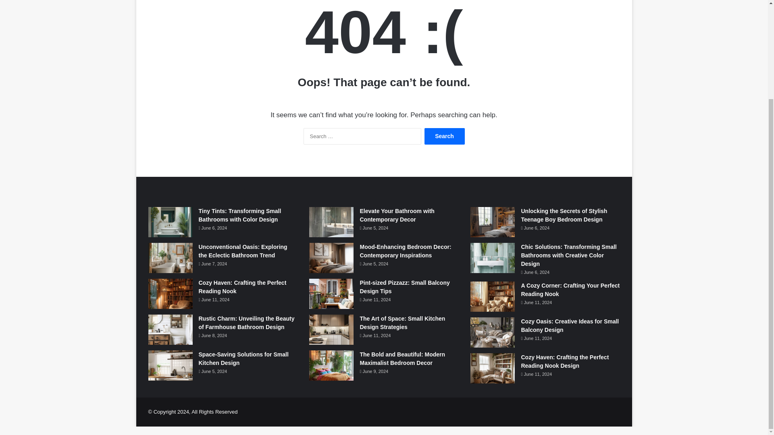  I want to click on Unconventional Oasis: Exploring the Eclectic Bathroom Trend, so click(243, 251).